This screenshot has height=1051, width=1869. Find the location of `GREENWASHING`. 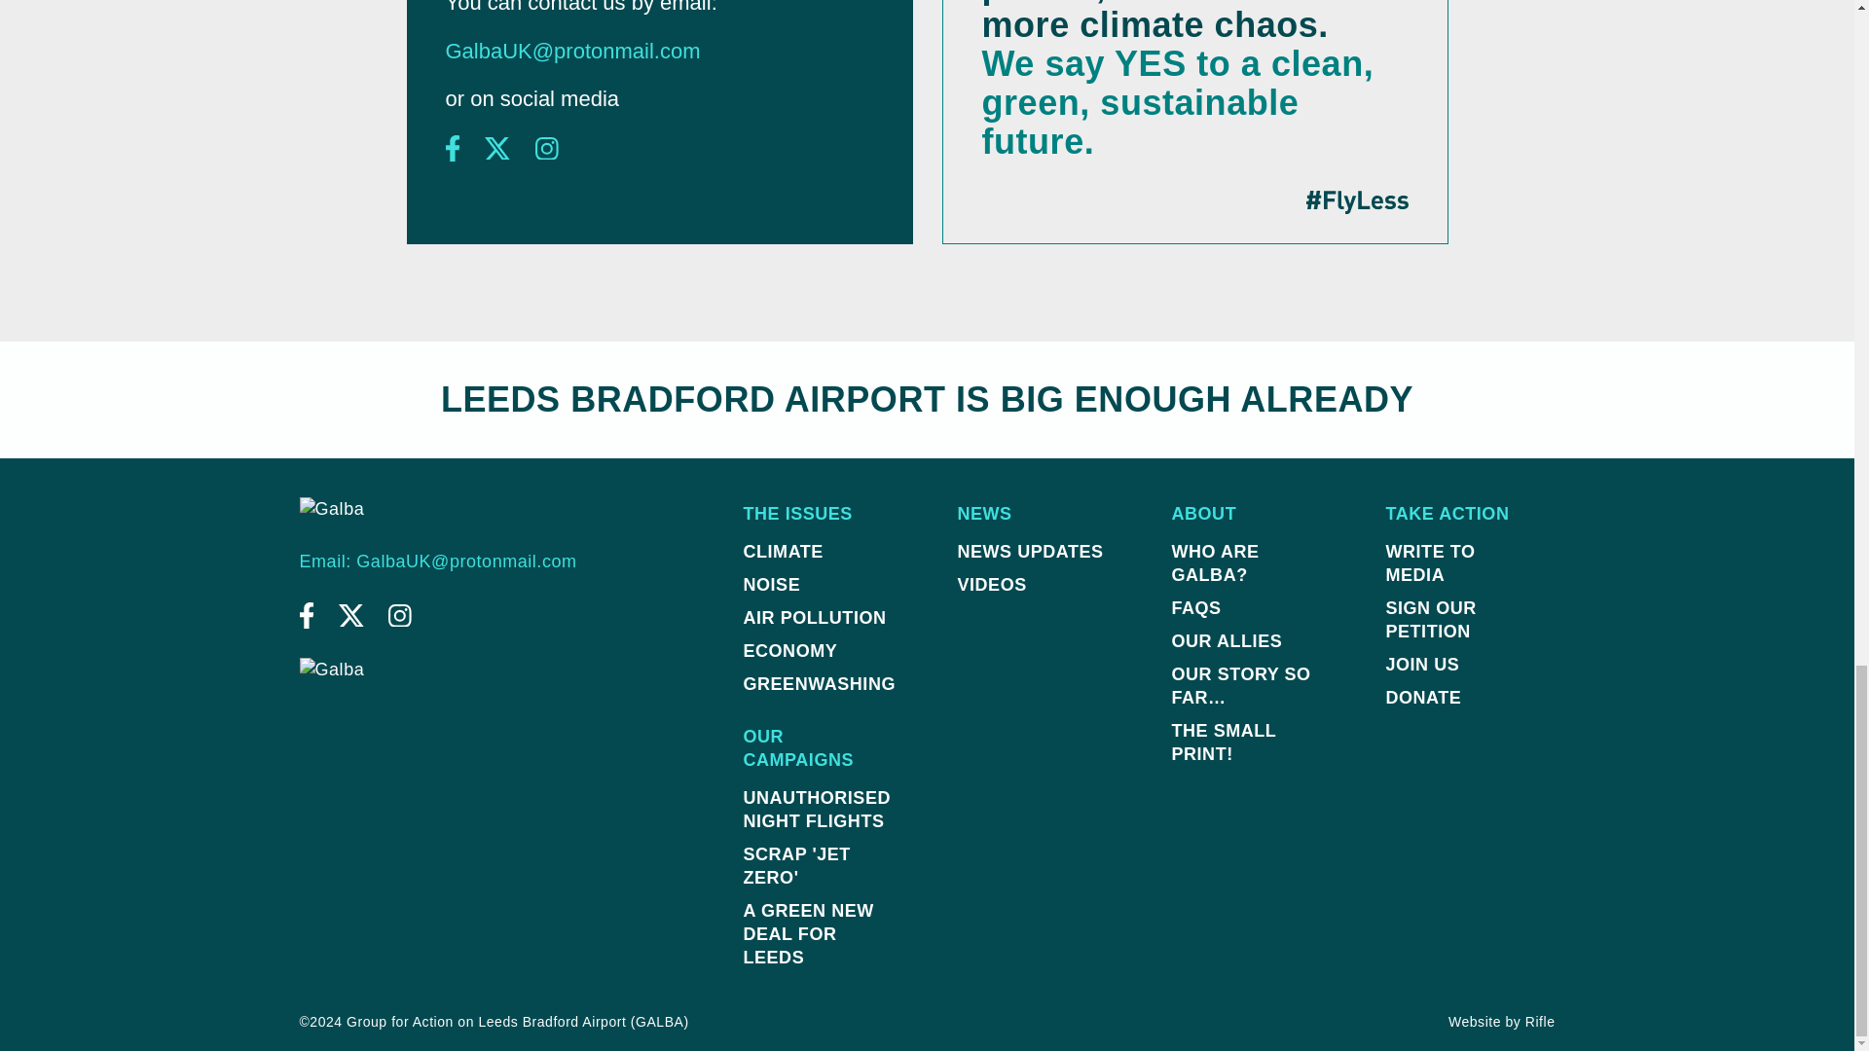

GREENWASHING is located at coordinates (819, 683).